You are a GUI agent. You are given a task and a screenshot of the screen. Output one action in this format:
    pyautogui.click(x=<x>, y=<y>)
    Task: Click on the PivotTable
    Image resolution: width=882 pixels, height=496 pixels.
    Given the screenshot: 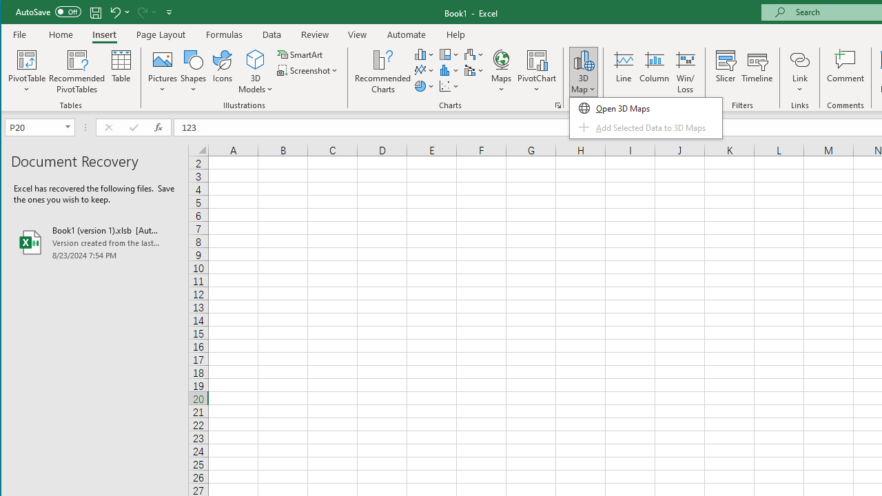 What is the action you would take?
    pyautogui.click(x=28, y=72)
    